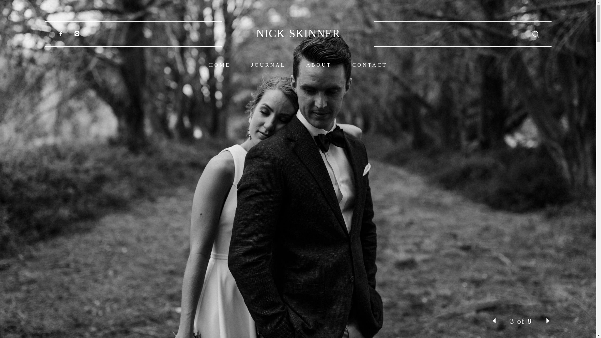  I want to click on ABOUT, so click(319, 65).